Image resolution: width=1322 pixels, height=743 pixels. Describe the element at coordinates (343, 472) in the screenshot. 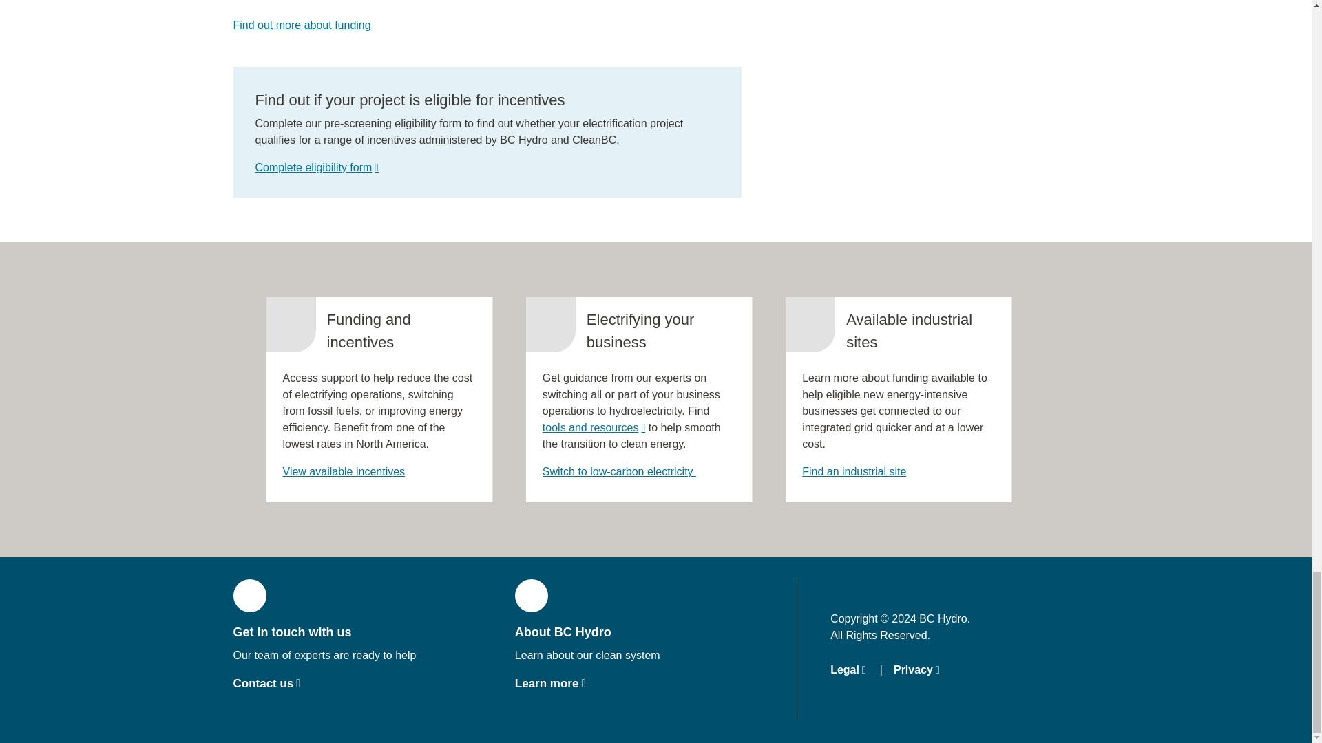

I see `Support and incentives` at that location.